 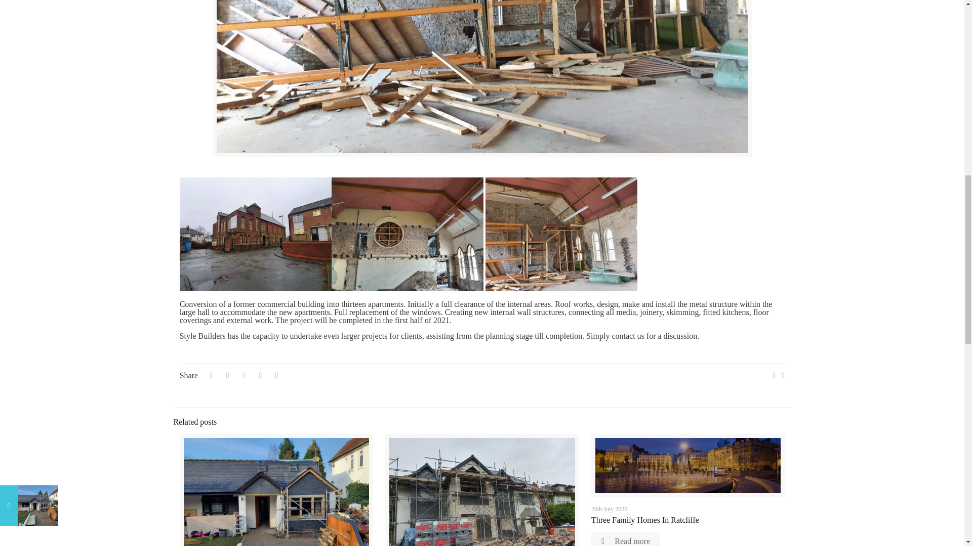 What do you see at coordinates (645, 520) in the screenshot?
I see `Three Family Homes In Ratcliffe` at bounding box center [645, 520].